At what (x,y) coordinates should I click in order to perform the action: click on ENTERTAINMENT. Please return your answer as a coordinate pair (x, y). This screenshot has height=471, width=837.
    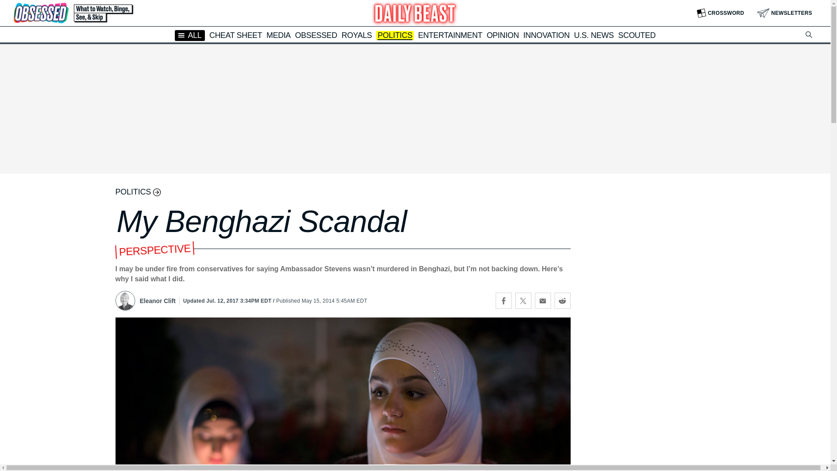
    Looking at the image, I should click on (450, 35).